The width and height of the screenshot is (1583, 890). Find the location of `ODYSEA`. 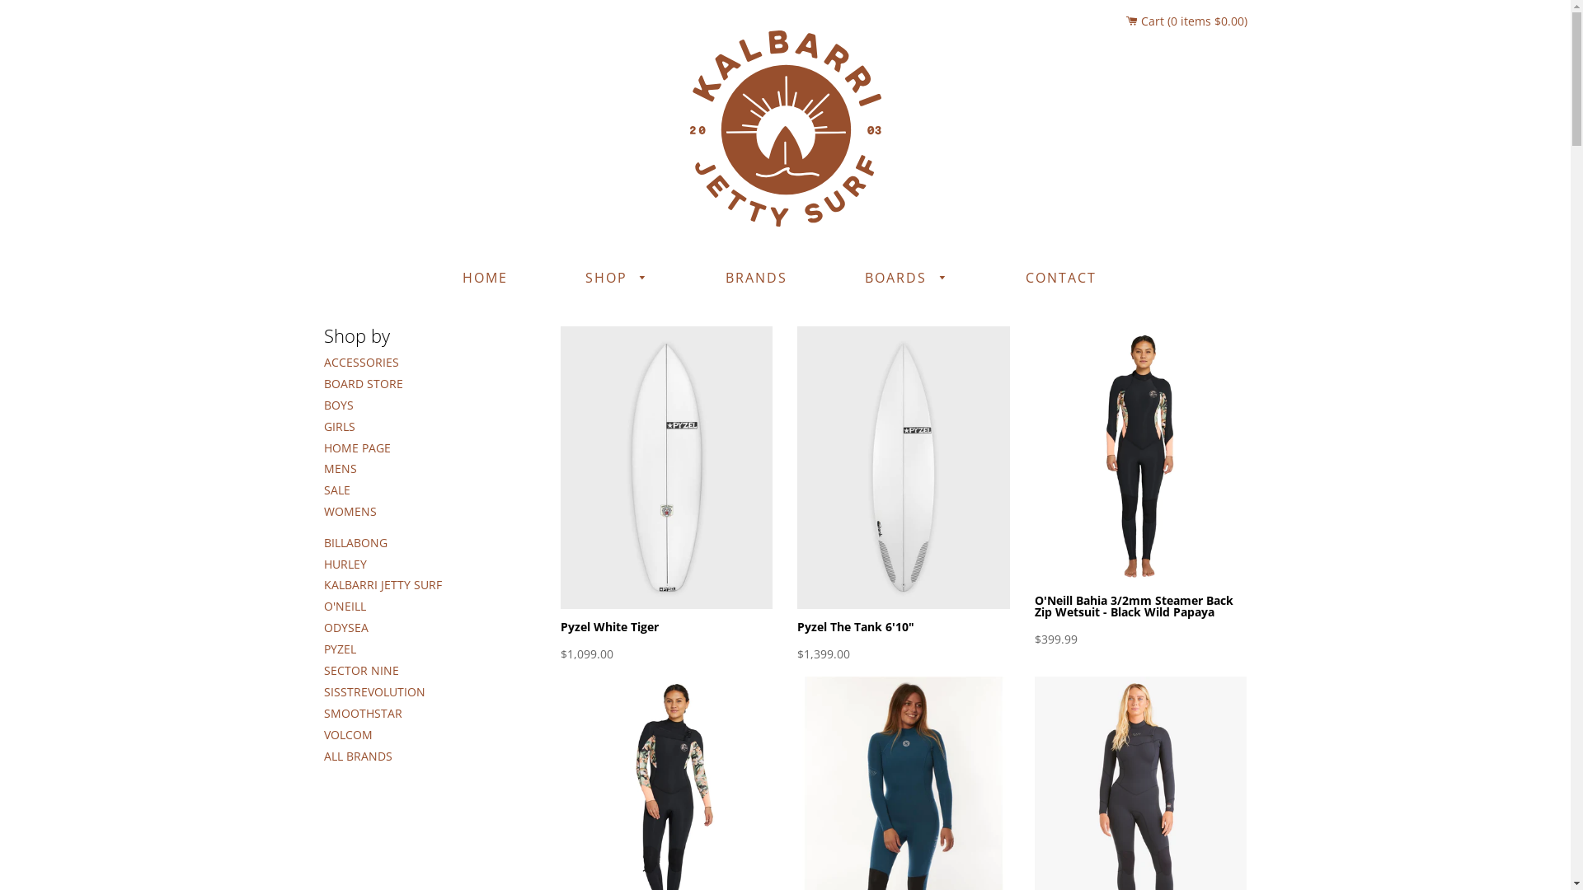

ODYSEA is located at coordinates (345, 628).